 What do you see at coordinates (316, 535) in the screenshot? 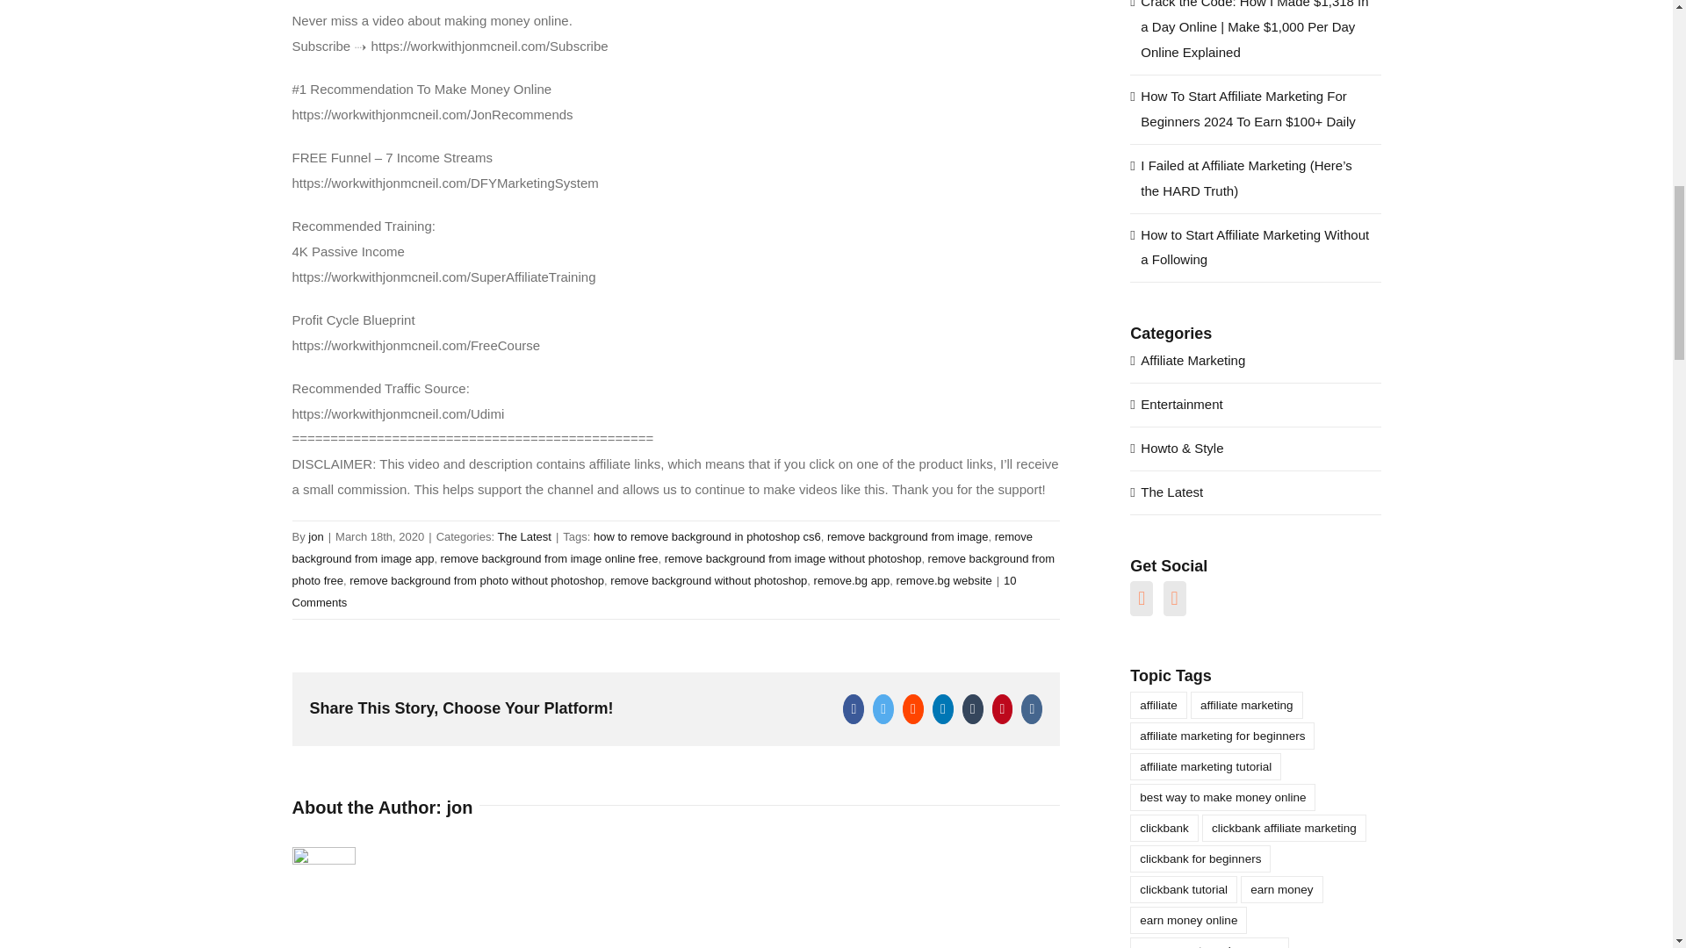
I see `Posts by jon` at bounding box center [316, 535].